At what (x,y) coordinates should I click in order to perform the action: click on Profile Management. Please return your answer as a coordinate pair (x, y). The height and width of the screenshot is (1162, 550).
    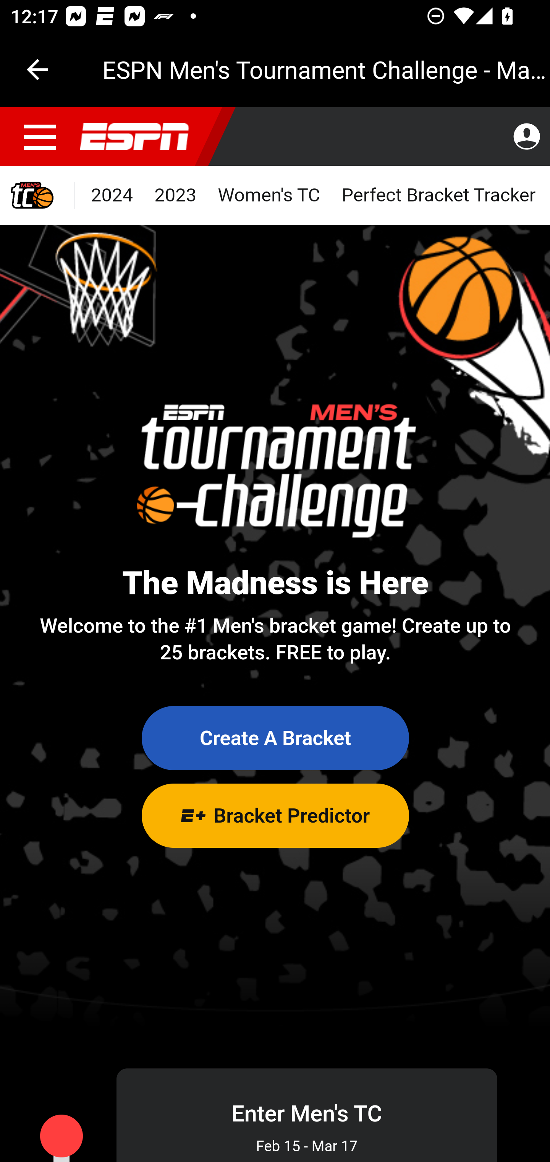
    Looking at the image, I should click on (526, 137).